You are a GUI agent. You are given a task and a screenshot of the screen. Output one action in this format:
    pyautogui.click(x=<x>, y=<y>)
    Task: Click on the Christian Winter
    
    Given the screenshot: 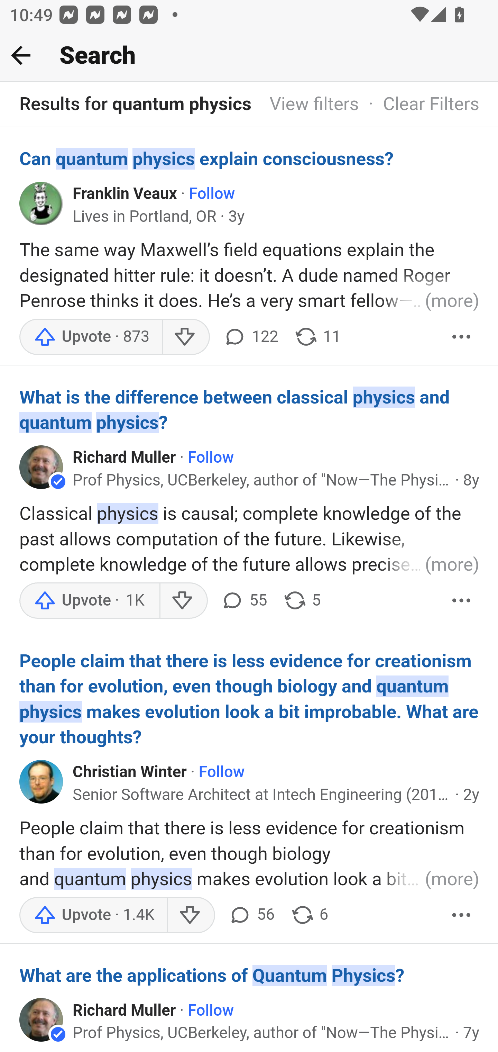 What is the action you would take?
    pyautogui.click(x=130, y=772)
    